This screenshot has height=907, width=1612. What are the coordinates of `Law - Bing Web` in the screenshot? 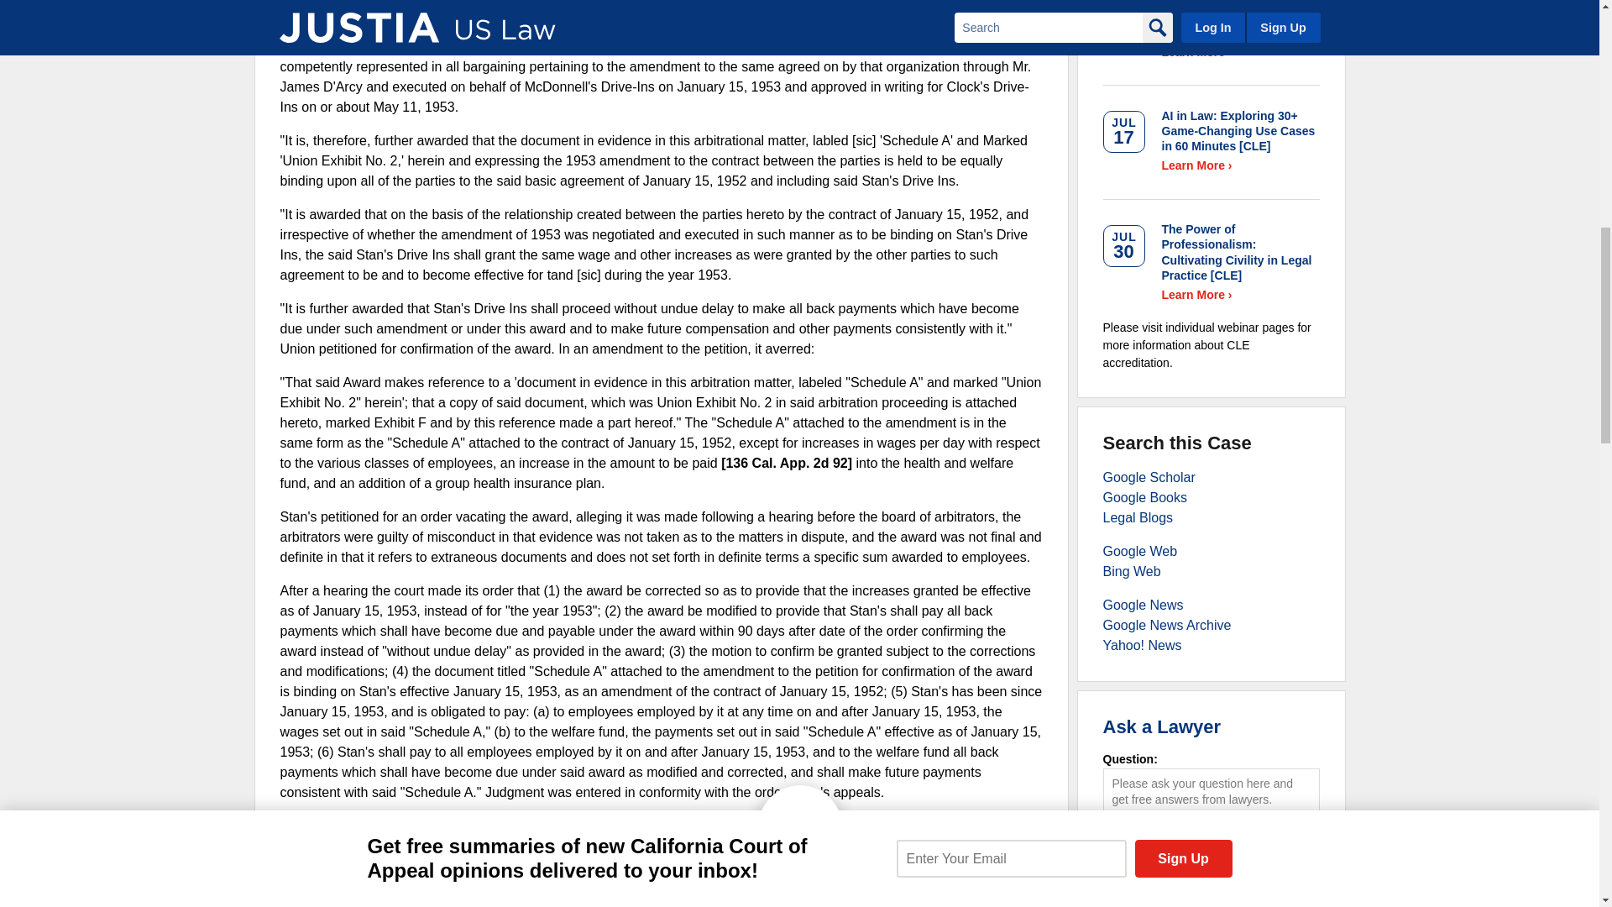 It's located at (1132, 571).